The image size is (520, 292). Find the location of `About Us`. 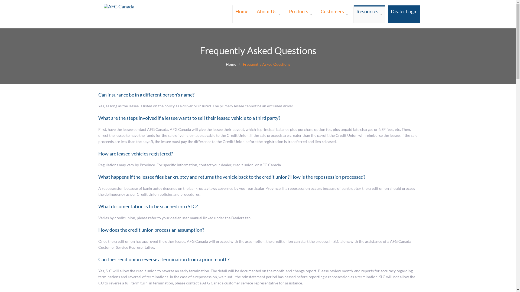

About Us is located at coordinates (269, 14).